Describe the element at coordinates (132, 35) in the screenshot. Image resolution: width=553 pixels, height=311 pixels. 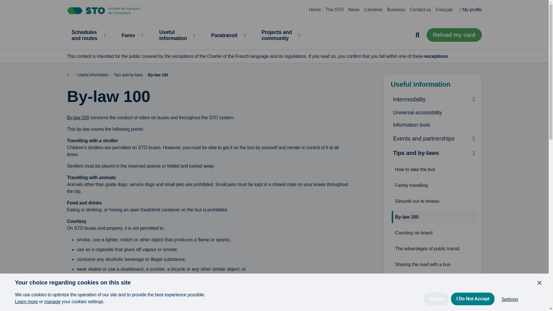
I see `Fares` at that location.